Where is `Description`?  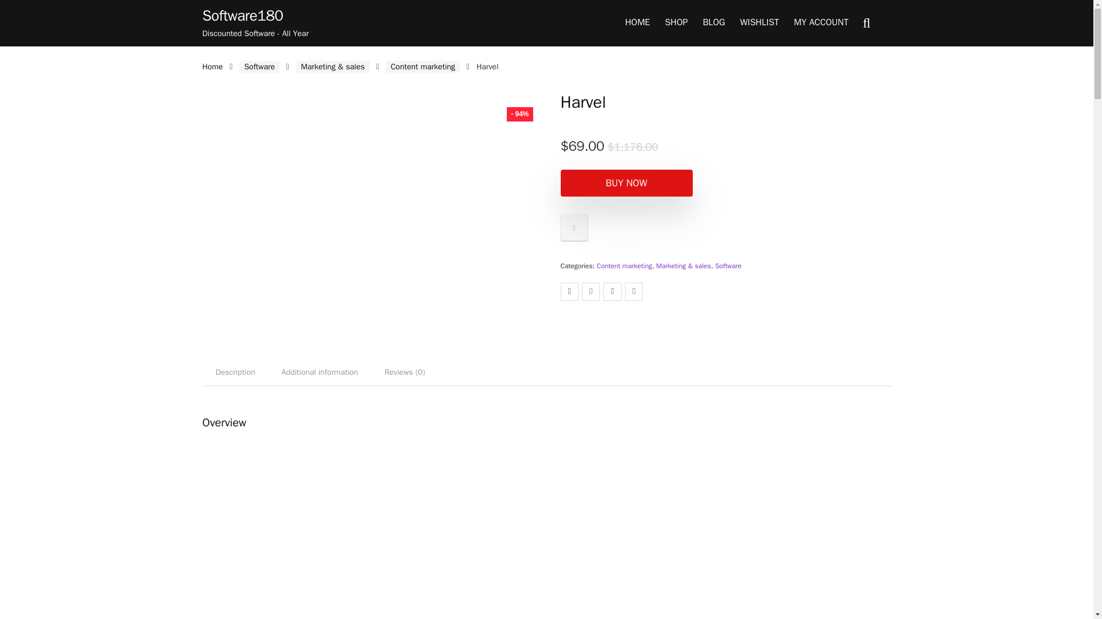
Description is located at coordinates (234, 373).